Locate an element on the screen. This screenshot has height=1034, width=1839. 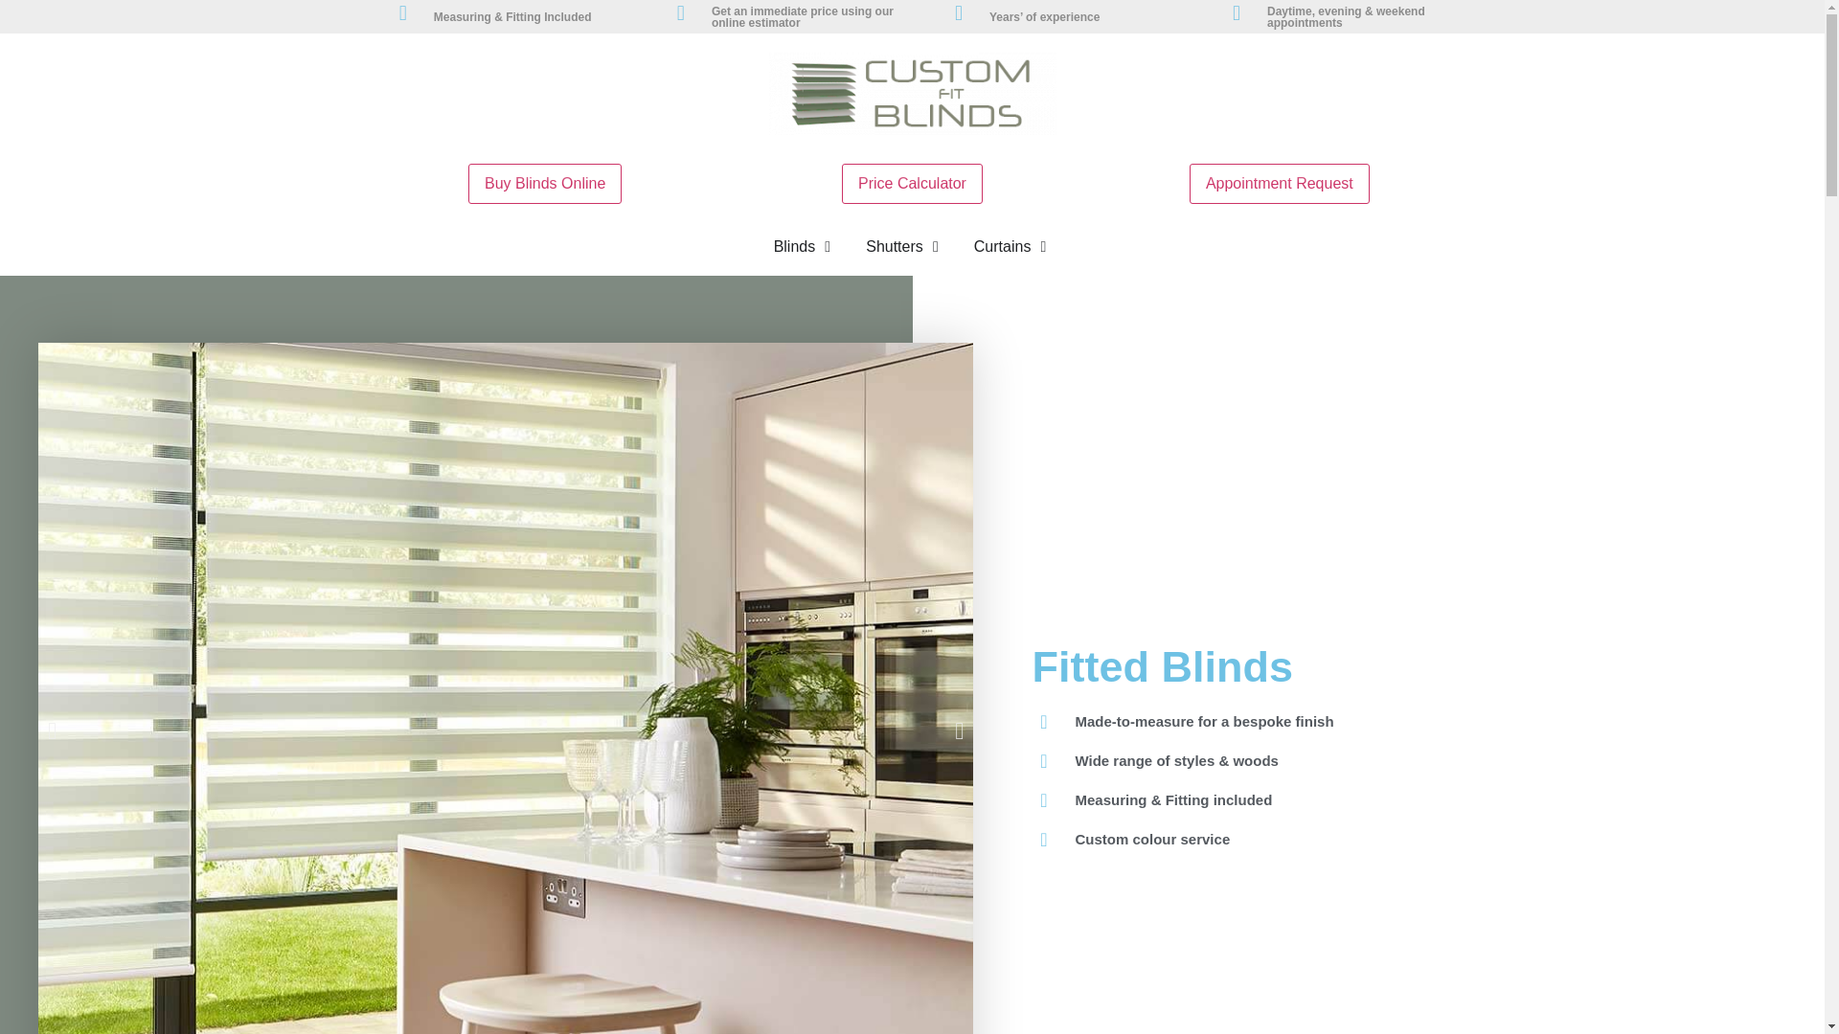
Price Calculator is located at coordinates (912, 183).